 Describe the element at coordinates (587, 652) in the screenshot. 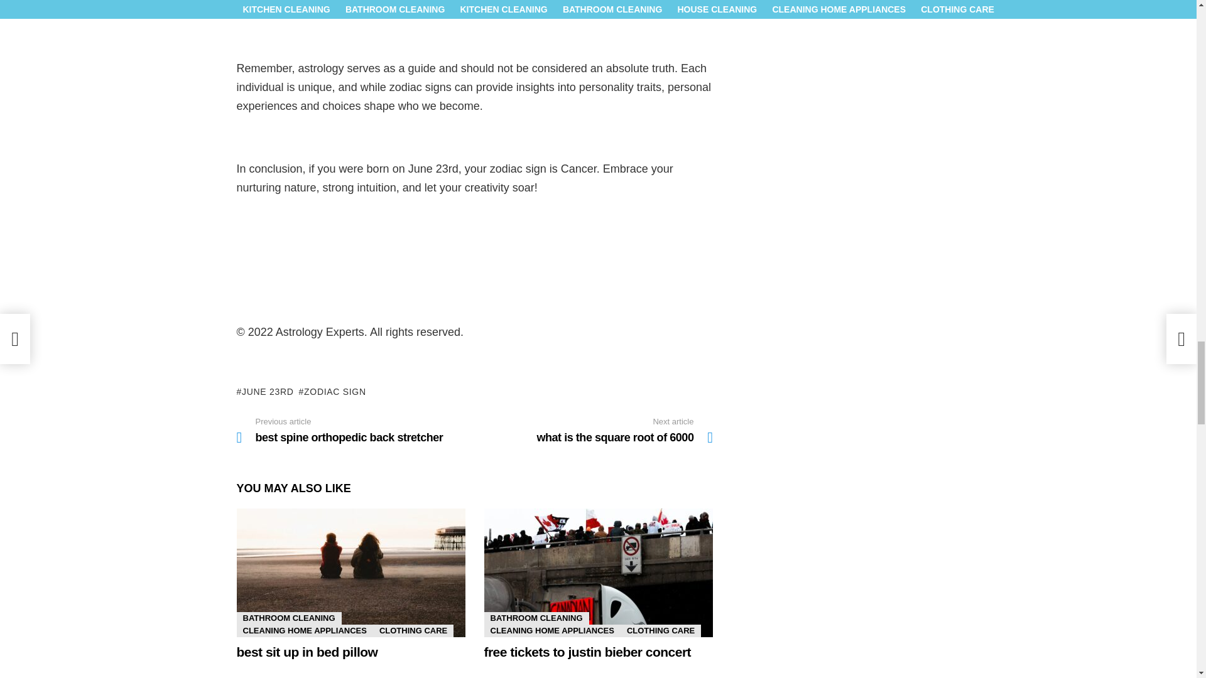

I see `CLEANING HOME APPLIANCES` at that location.